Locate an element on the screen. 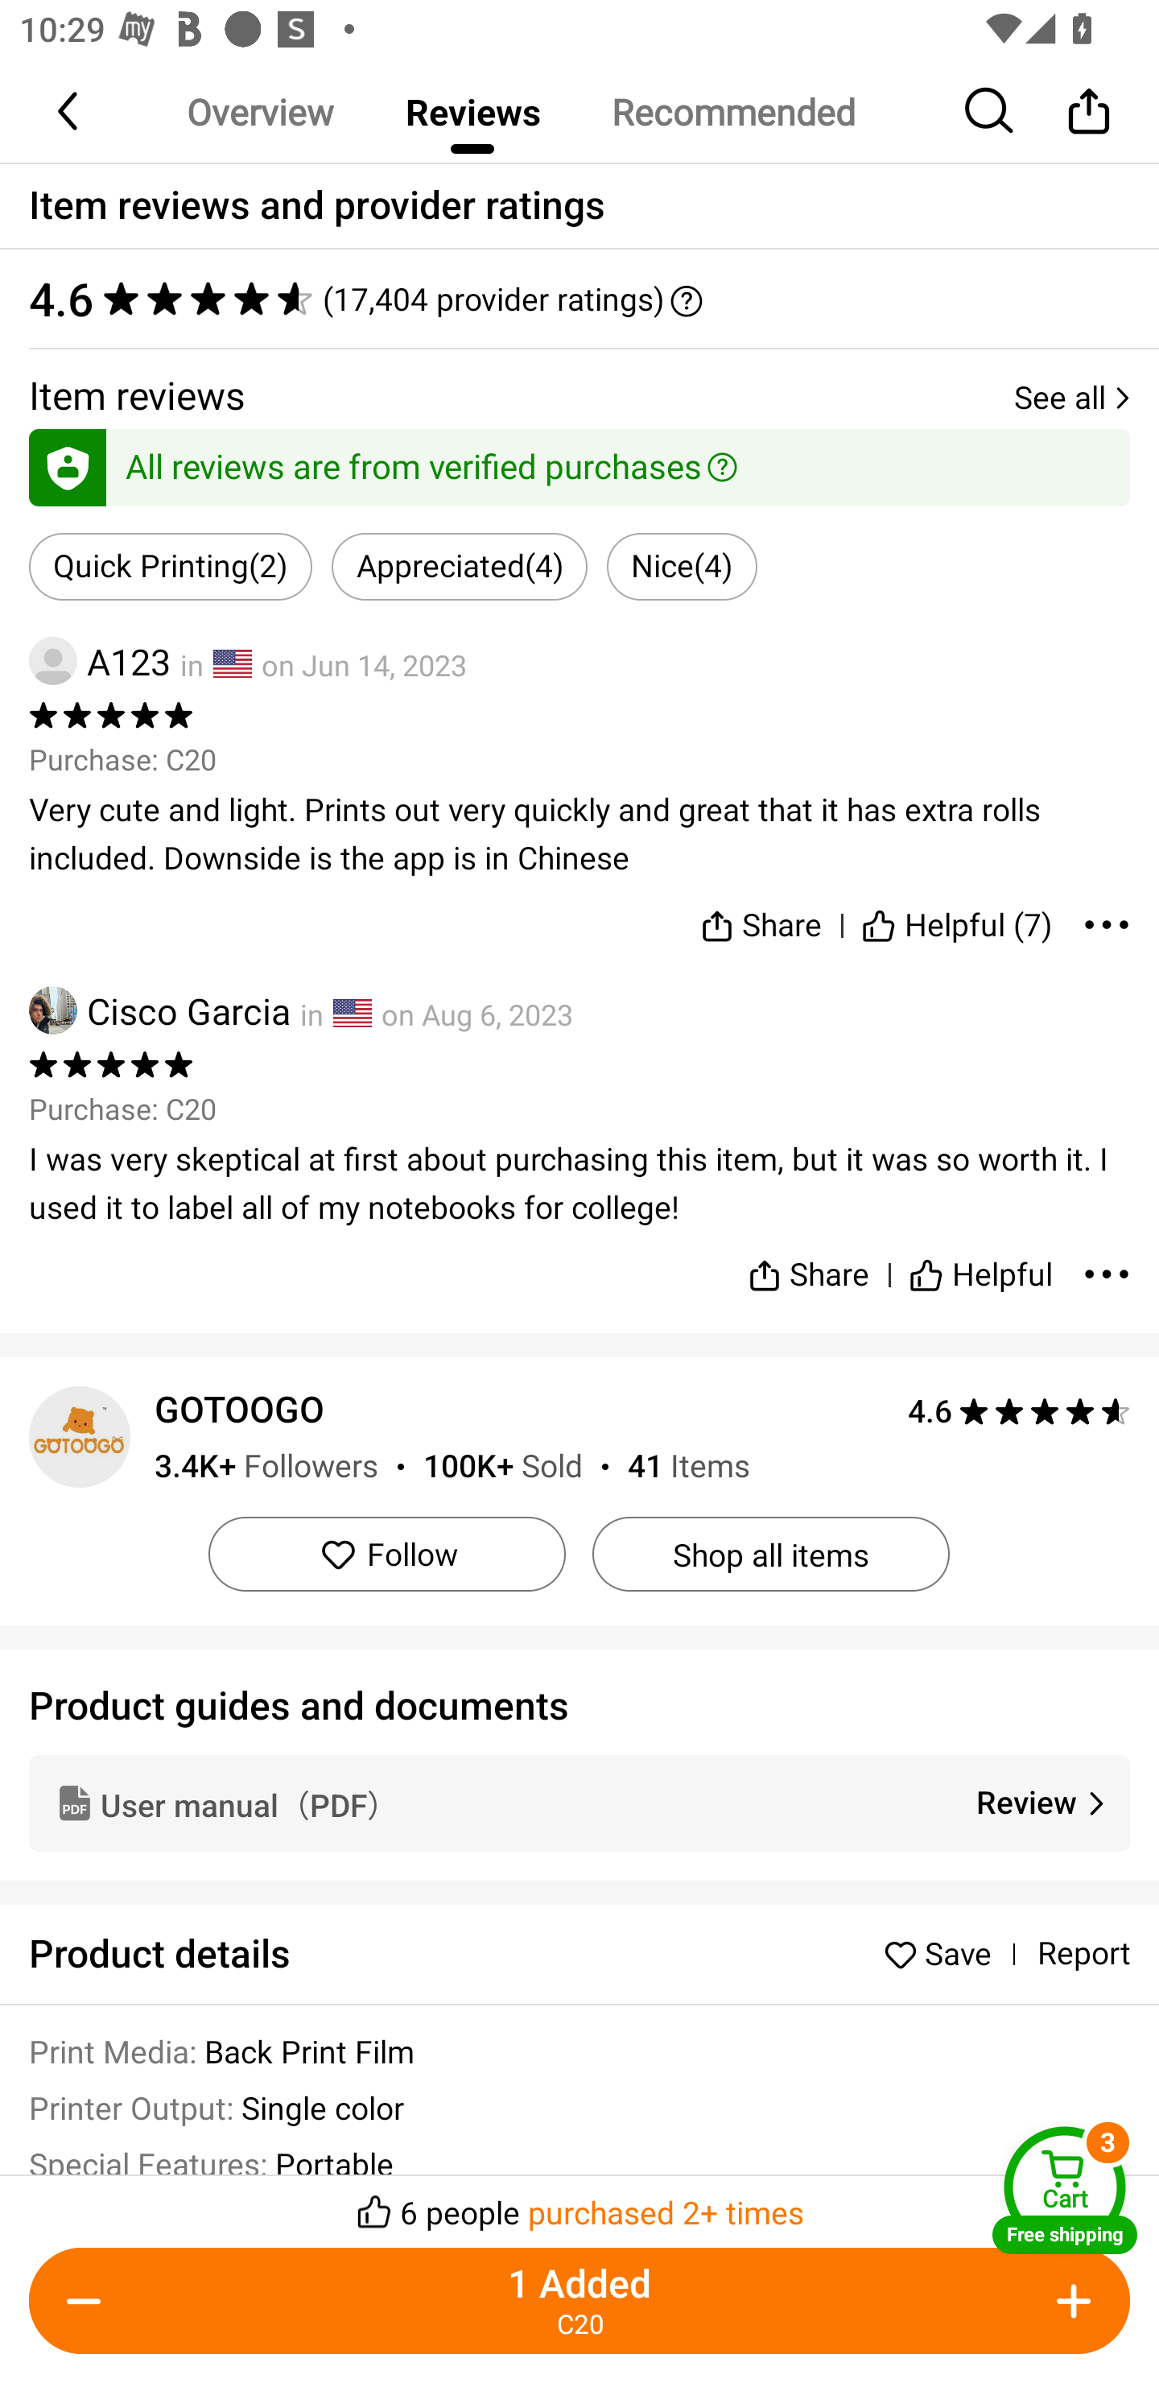 The height and width of the screenshot is (2383, 1159). Back is located at coordinates (70, 110).